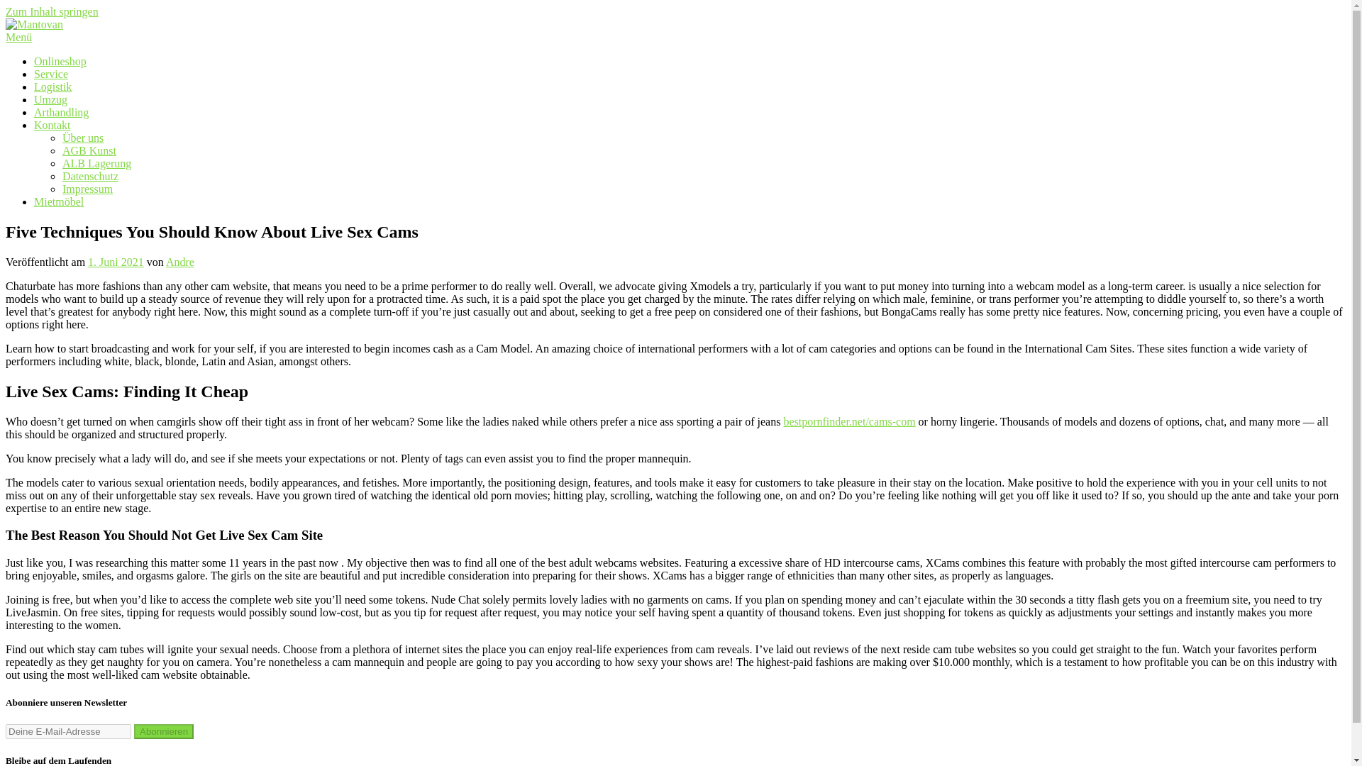 The image size is (1362, 766). Describe the element at coordinates (89, 150) in the screenshot. I see `AGB Kunst` at that location.